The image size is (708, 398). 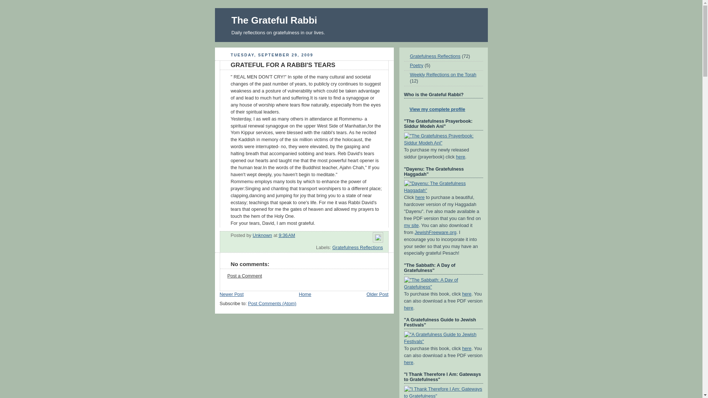 What do you see at coordinates (378, 239) in the screenshot?
I see `Edit Post` at bounding box center [378, 239].